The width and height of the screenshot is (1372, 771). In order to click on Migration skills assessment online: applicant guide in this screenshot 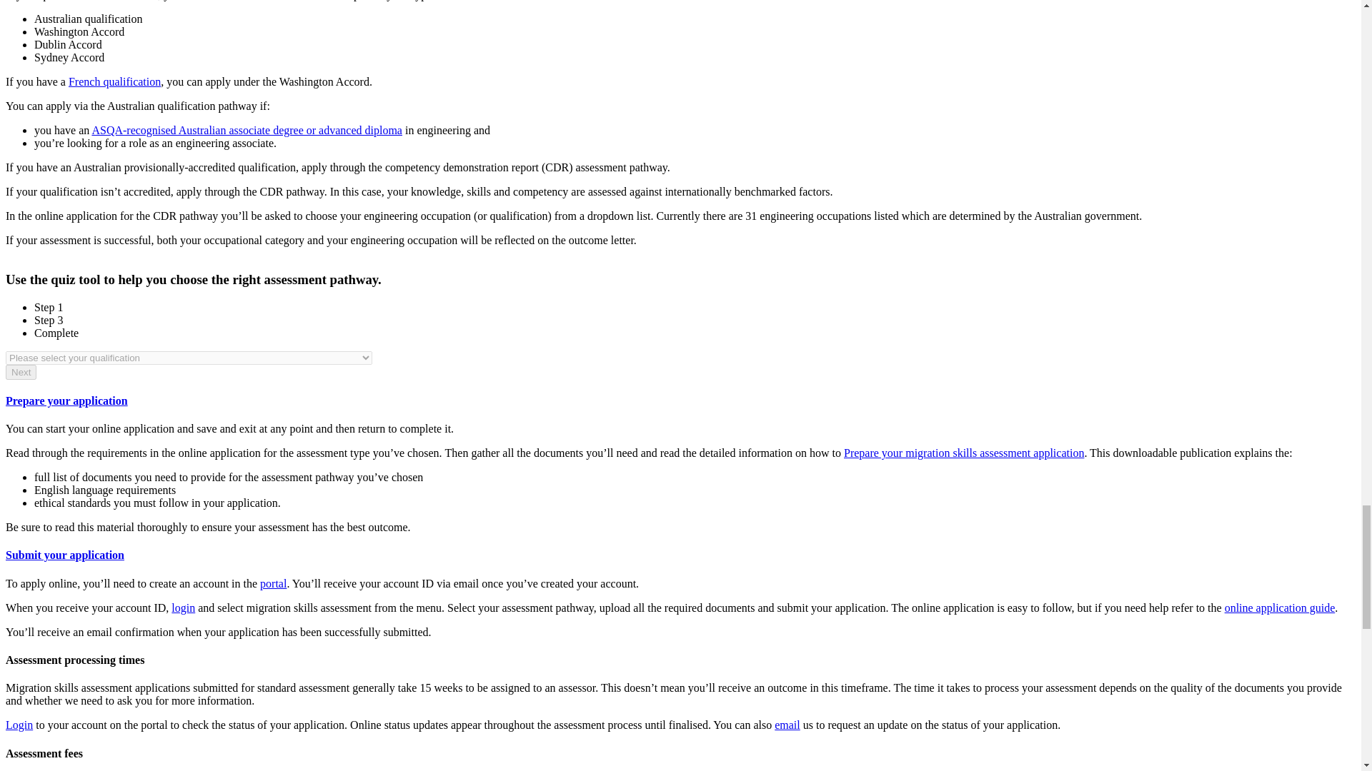, I will do `click(1280, 608)`.